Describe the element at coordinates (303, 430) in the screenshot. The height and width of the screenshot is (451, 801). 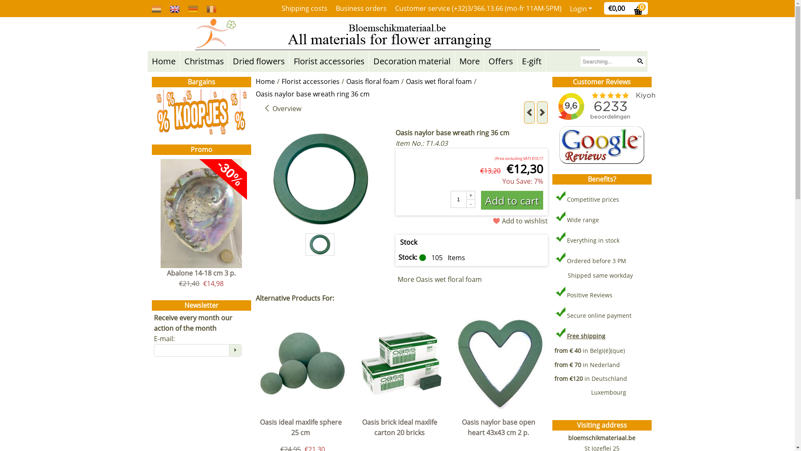
I see `Oasis ideal maxlife sphere 25 cm` at that location.